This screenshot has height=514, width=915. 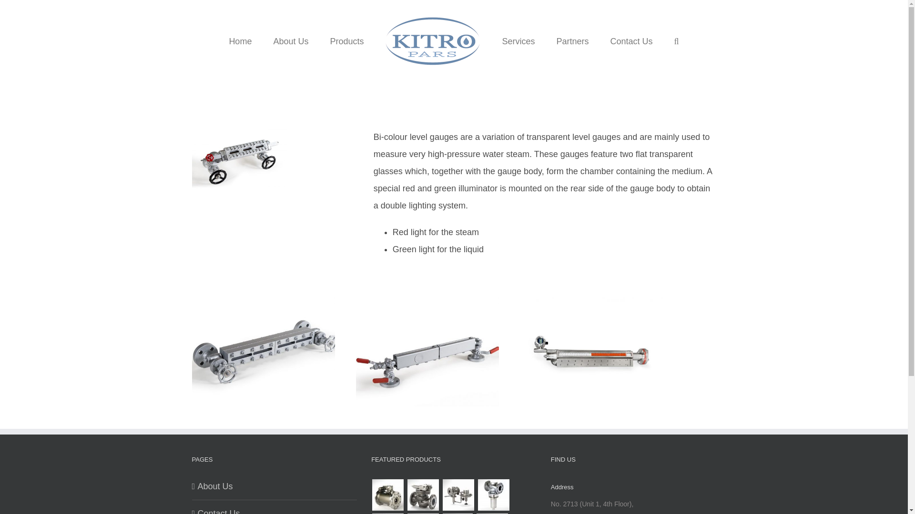 What do you see at coordinates (457, 513) in the screenshot?
I see `Surge Relief Valve` at bounding box center [457, 513].